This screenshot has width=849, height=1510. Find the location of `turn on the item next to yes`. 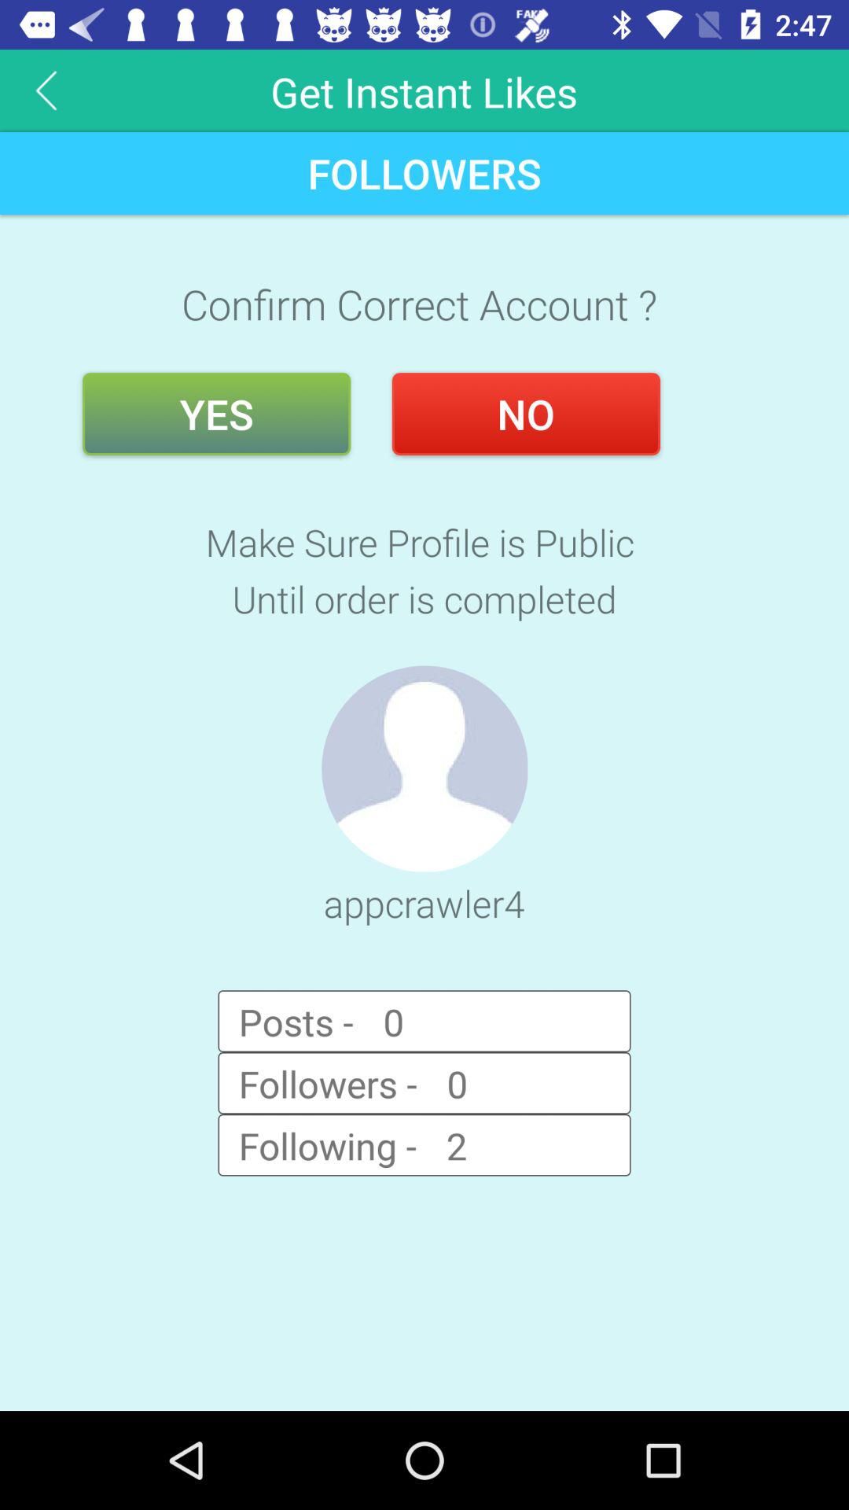

turn on the item next to yes is located at coordinates (526, 414).